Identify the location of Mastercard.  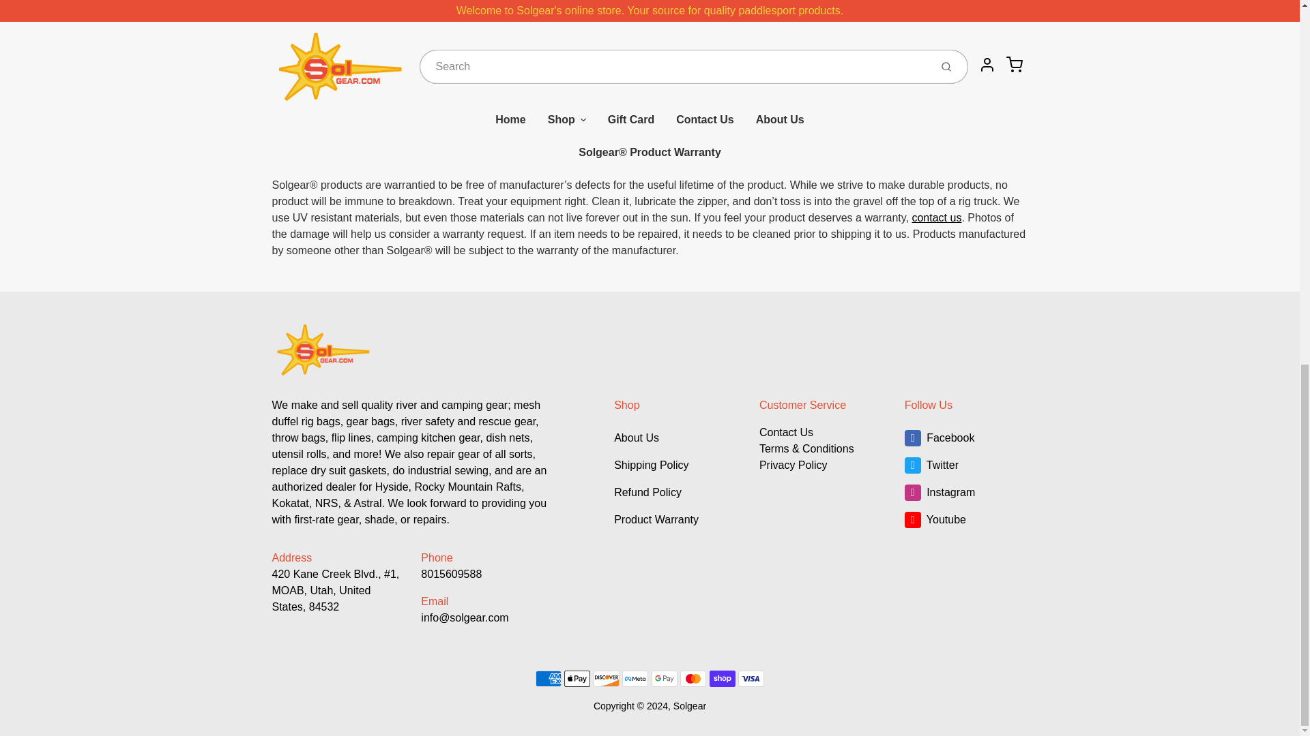
(693, 678).